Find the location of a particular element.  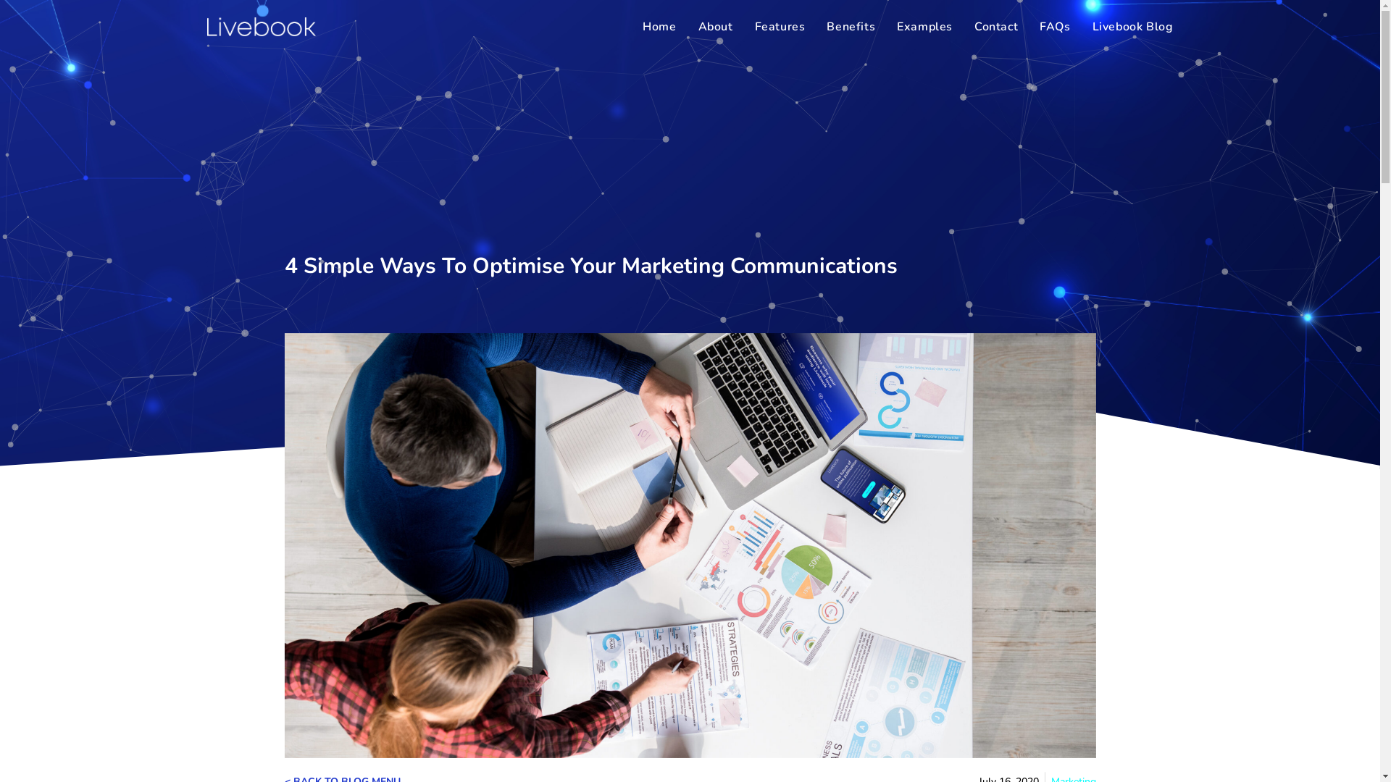

Features is located at coordinates (780, 27).